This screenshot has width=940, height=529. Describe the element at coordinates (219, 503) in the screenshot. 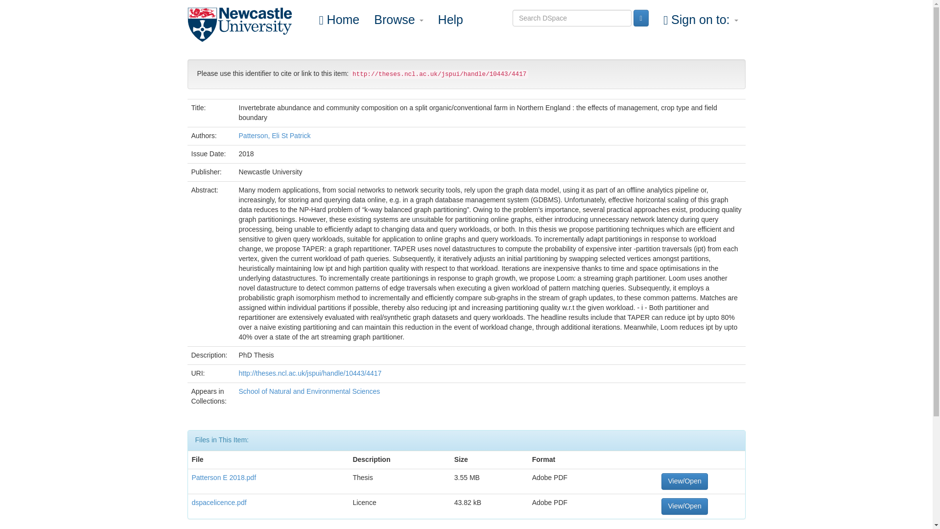

I see `dspacelicence.pdf` at that location.